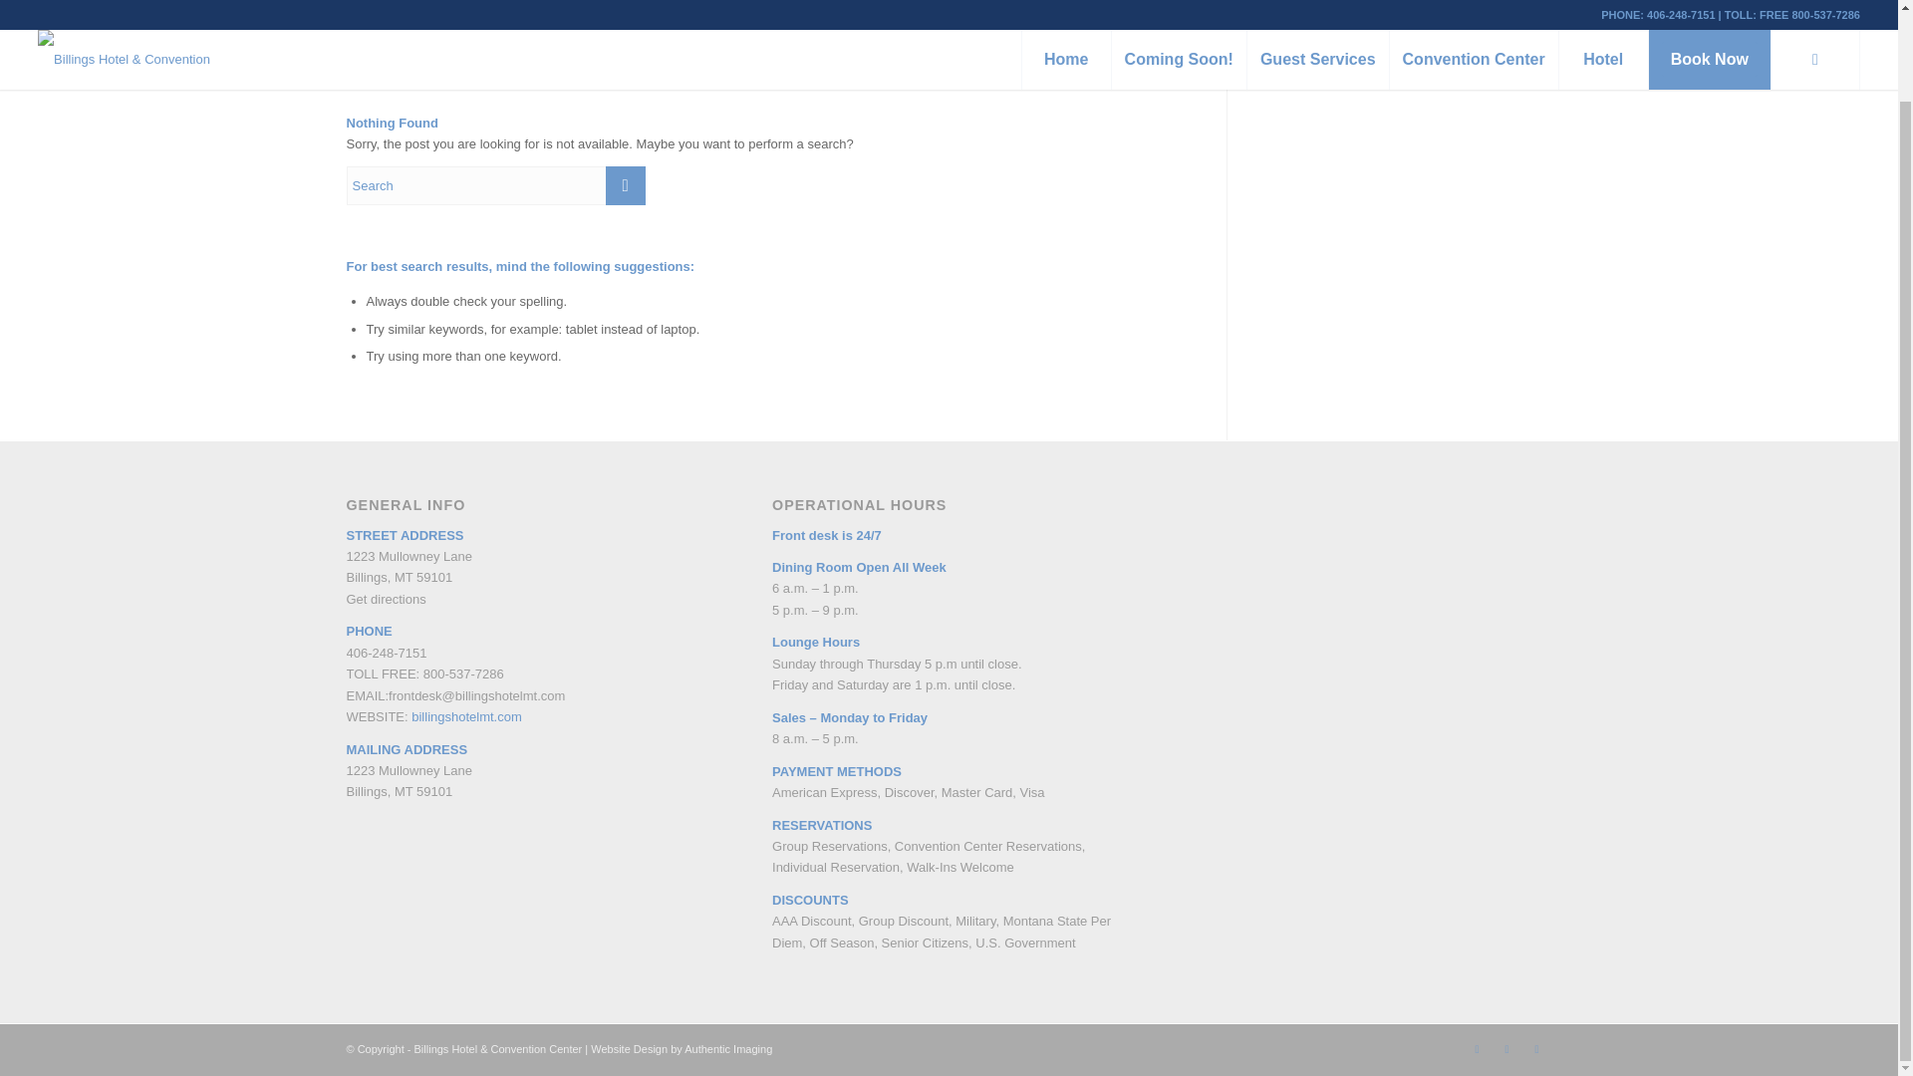 This screenshot has height=1076, width=1913. I want to click on Home, so click(1447, 22).